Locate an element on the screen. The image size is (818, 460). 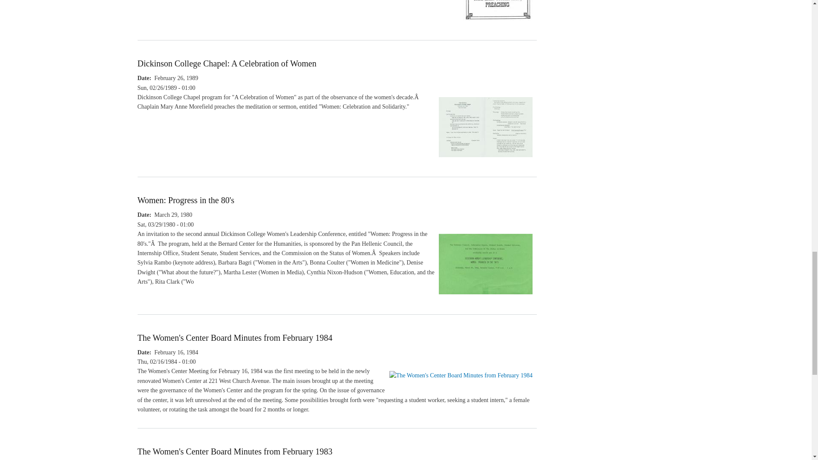
The Women's Center Board Minutes from February 1983 is located at coordinates (234, 451).